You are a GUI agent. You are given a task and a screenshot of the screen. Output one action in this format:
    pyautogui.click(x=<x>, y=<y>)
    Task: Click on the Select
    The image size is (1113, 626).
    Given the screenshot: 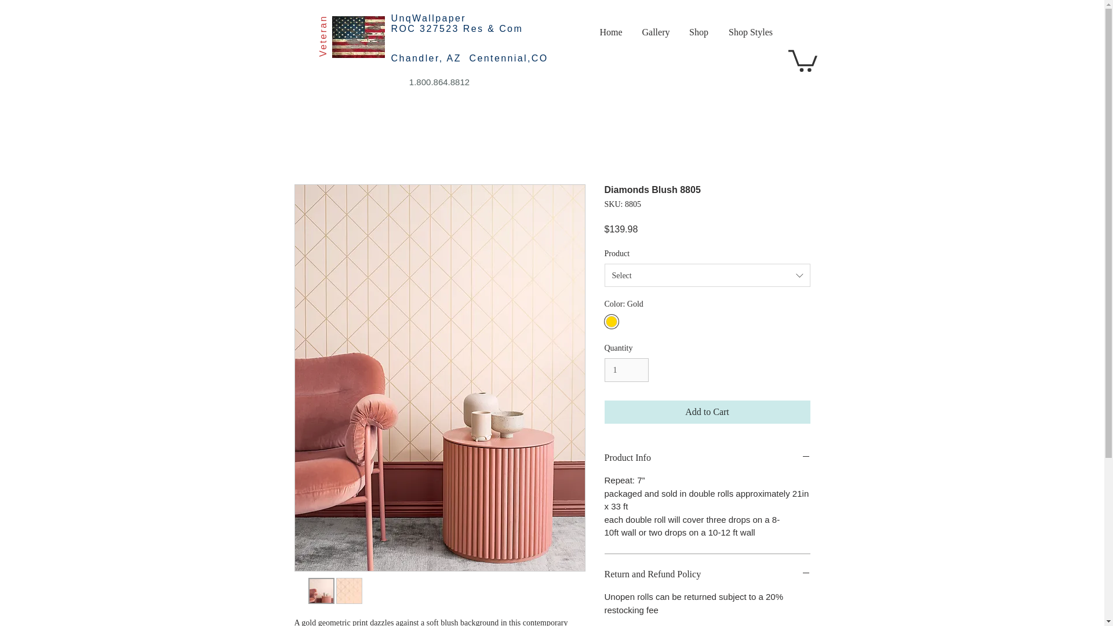 What is the action you would take?
    pyautogui.click(x=707, y=275)
    